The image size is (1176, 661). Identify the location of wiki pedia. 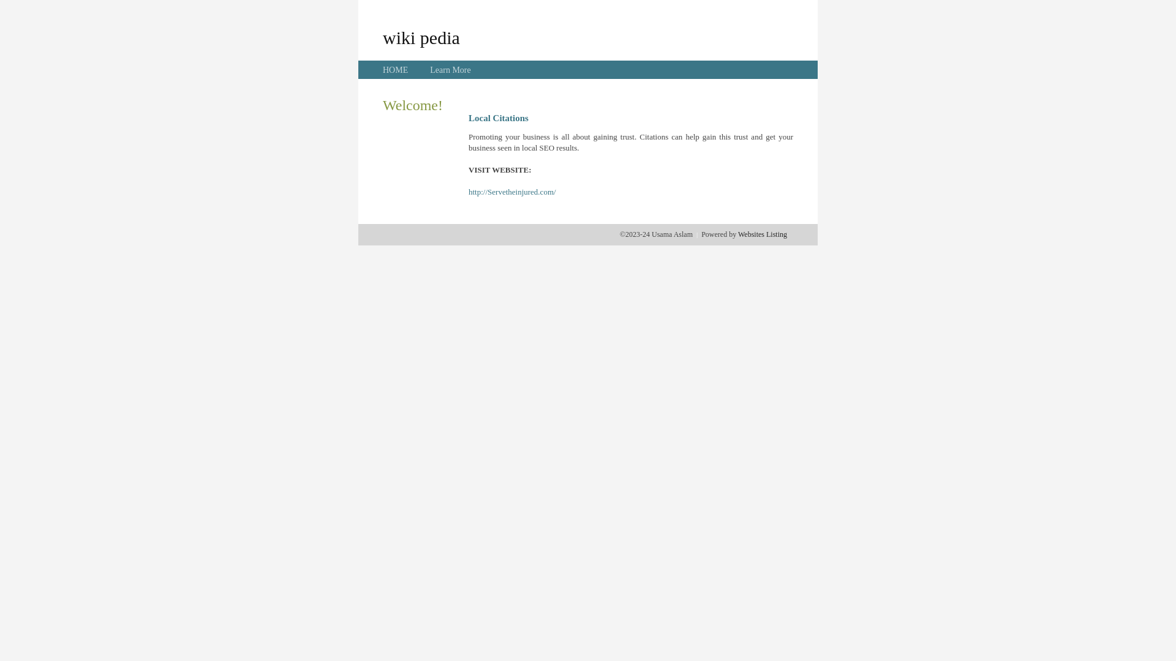
(421, 37).